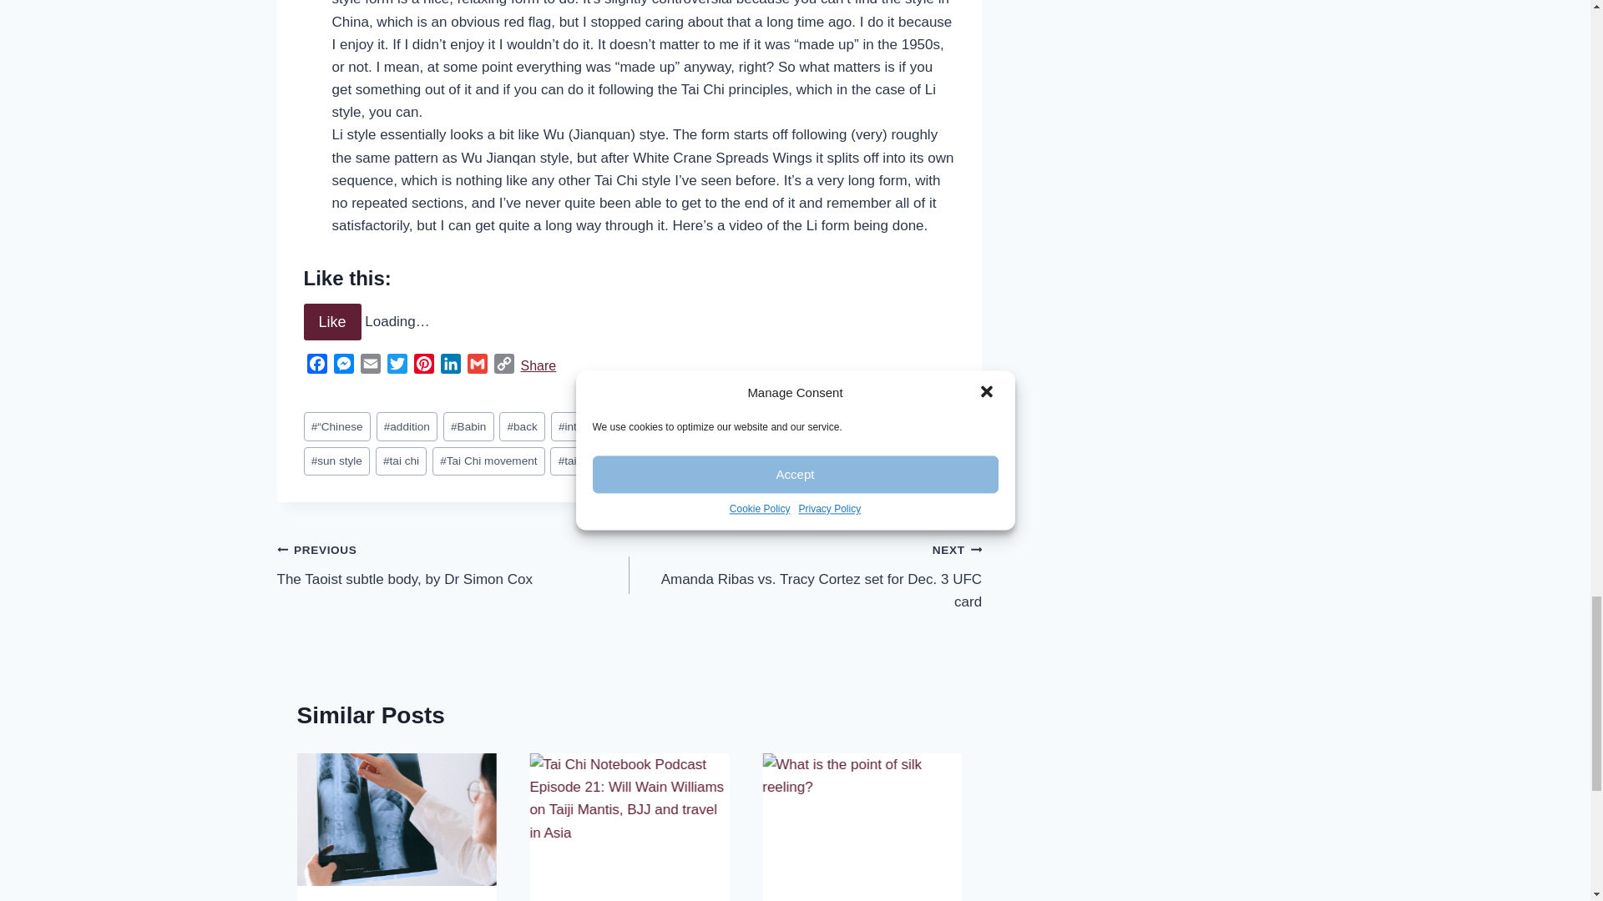 This screenshot has height=901, width=1603. What do you see at coordinates (371, 366) in the screenshot?
I see `Email` at bounding box center [371, 366].